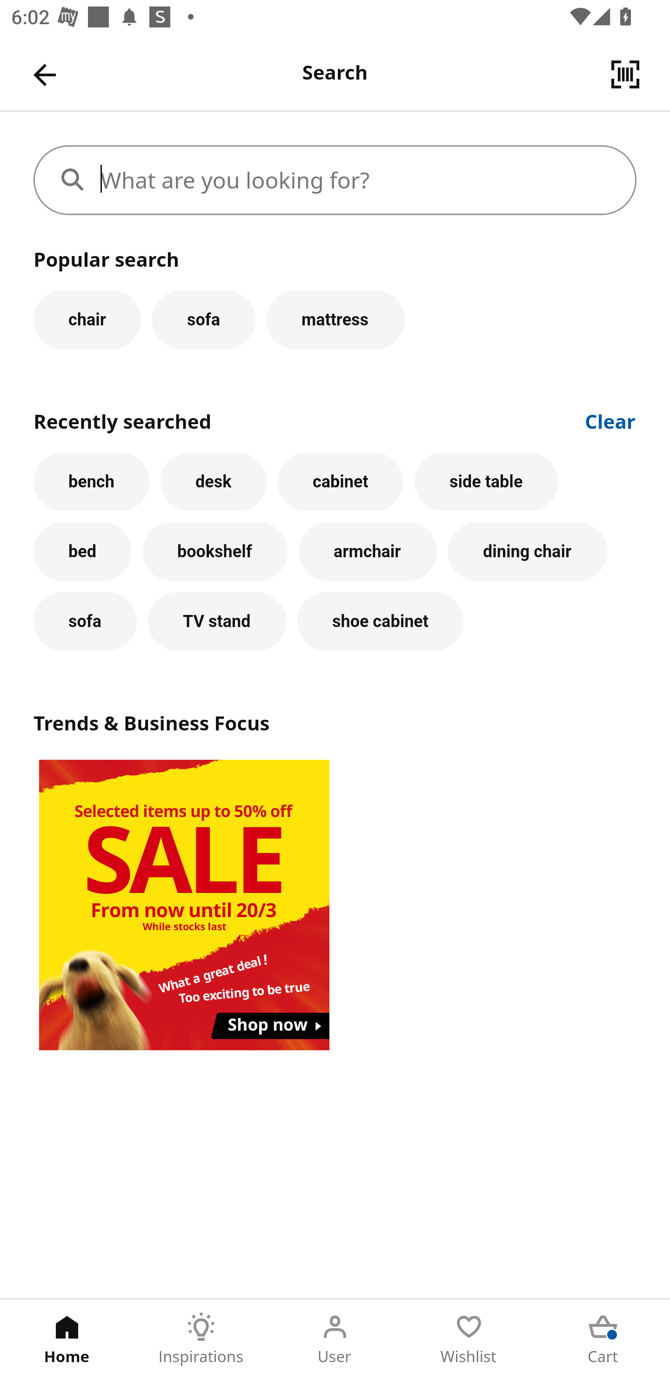 This screenshot has width=670, height=1378. What do you see at coordinates (67, 1339) in the screenshot?
I see `Home
Tab 1 of 5` at bounding box center [67, 1339].